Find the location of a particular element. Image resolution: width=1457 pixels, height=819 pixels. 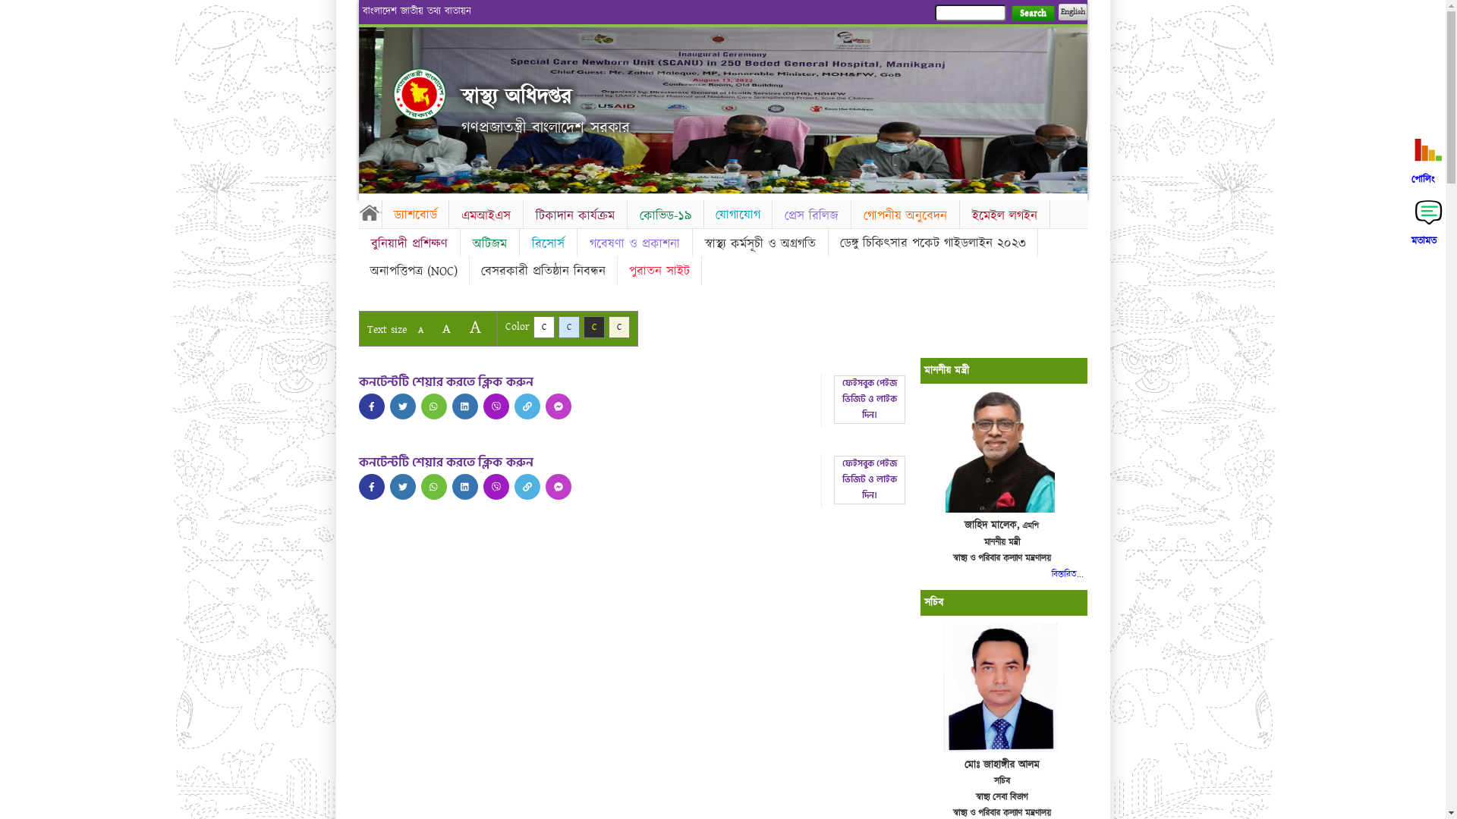

C is located at coordinates (619, 328).